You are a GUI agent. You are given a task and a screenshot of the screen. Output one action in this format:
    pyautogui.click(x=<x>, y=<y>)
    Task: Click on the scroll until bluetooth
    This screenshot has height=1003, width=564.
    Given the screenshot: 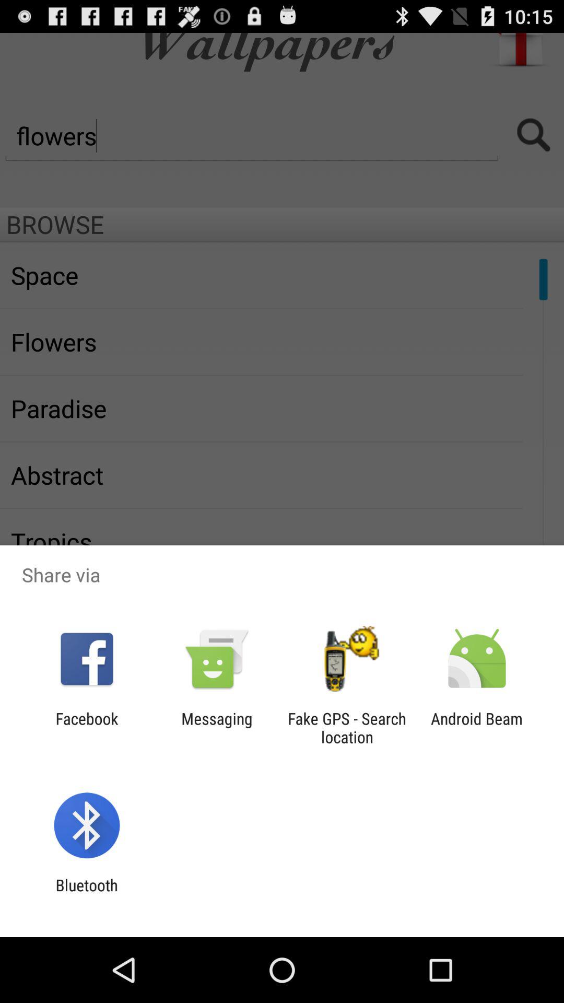 What is the action you would take?
    pyautogui.click(x=87, y=894)
    